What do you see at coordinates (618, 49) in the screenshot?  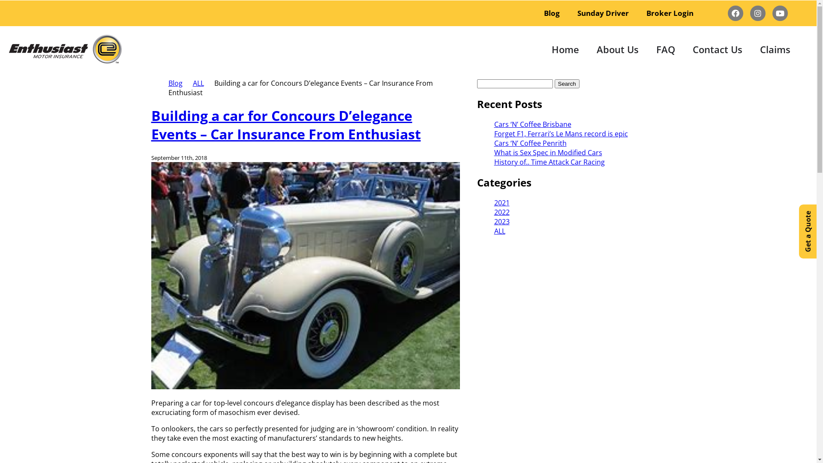 I see `About Us` at bounding box center [618, 49].